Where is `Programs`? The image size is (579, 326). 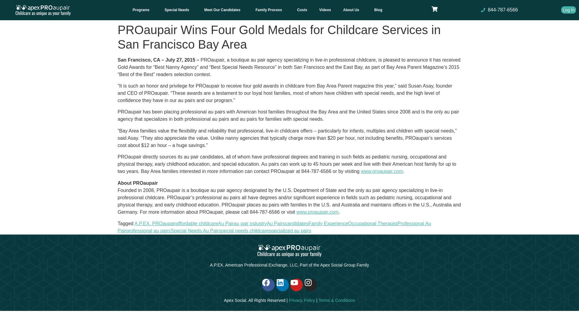
Programs is located at coordinates (143, 10).